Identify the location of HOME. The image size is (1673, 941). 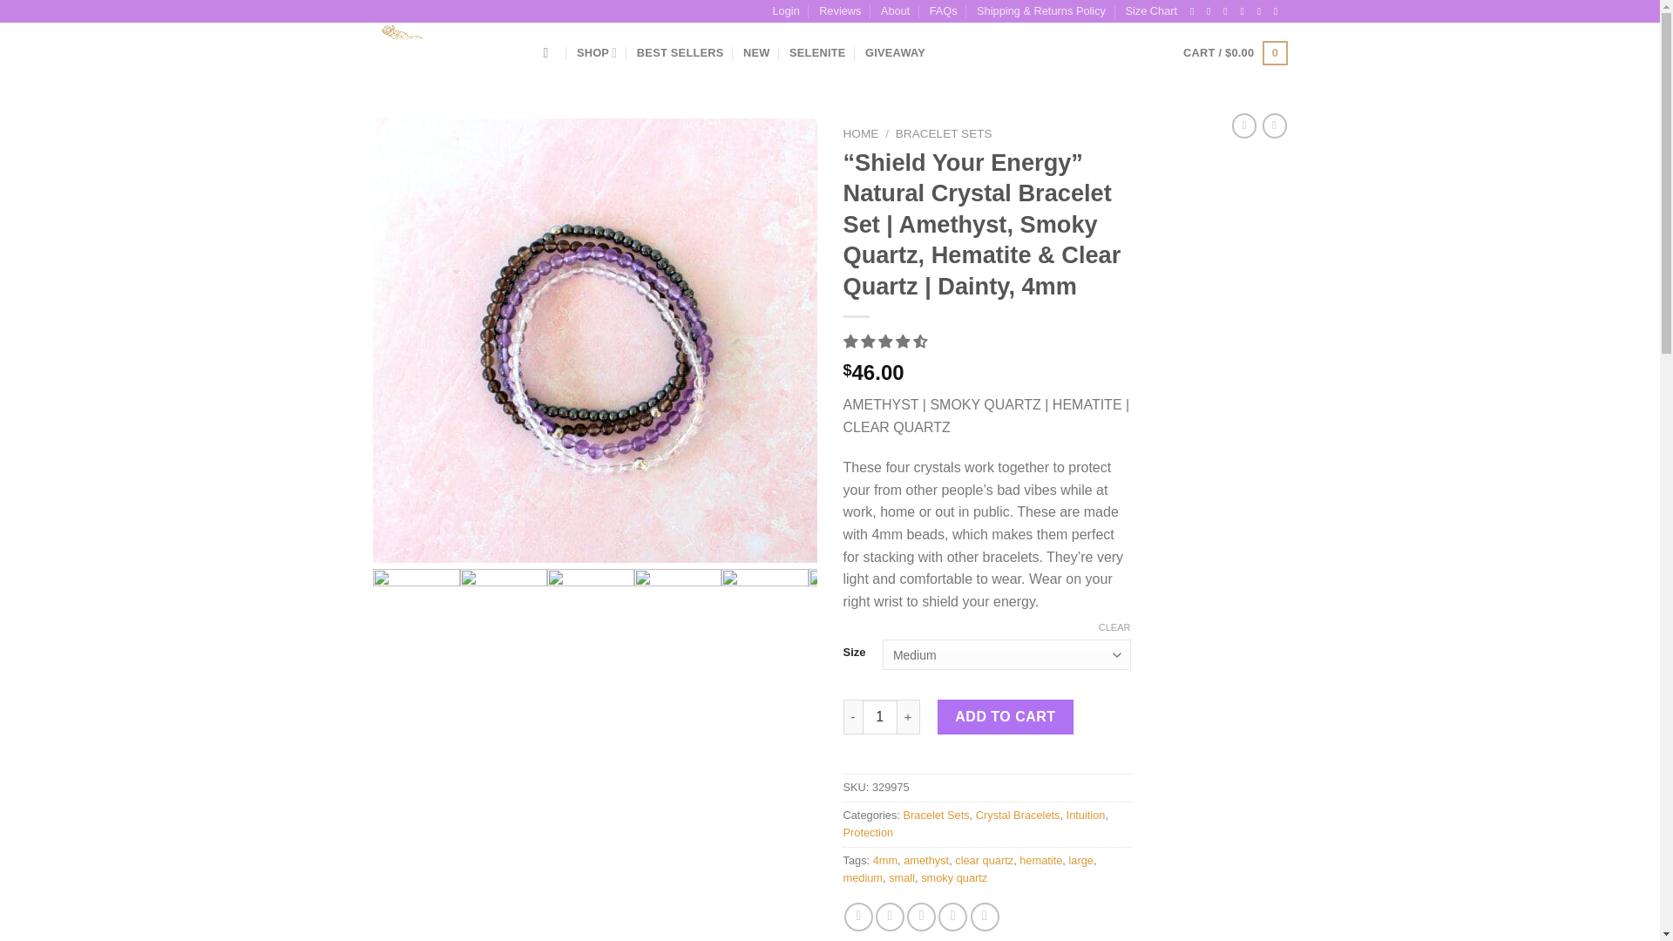
(861, 132).